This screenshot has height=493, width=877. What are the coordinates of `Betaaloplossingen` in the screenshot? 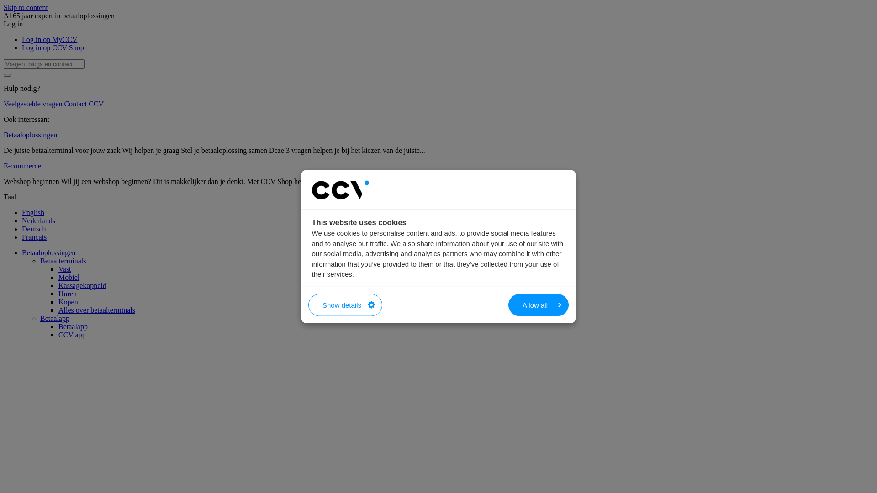 It's located at (48, 253).